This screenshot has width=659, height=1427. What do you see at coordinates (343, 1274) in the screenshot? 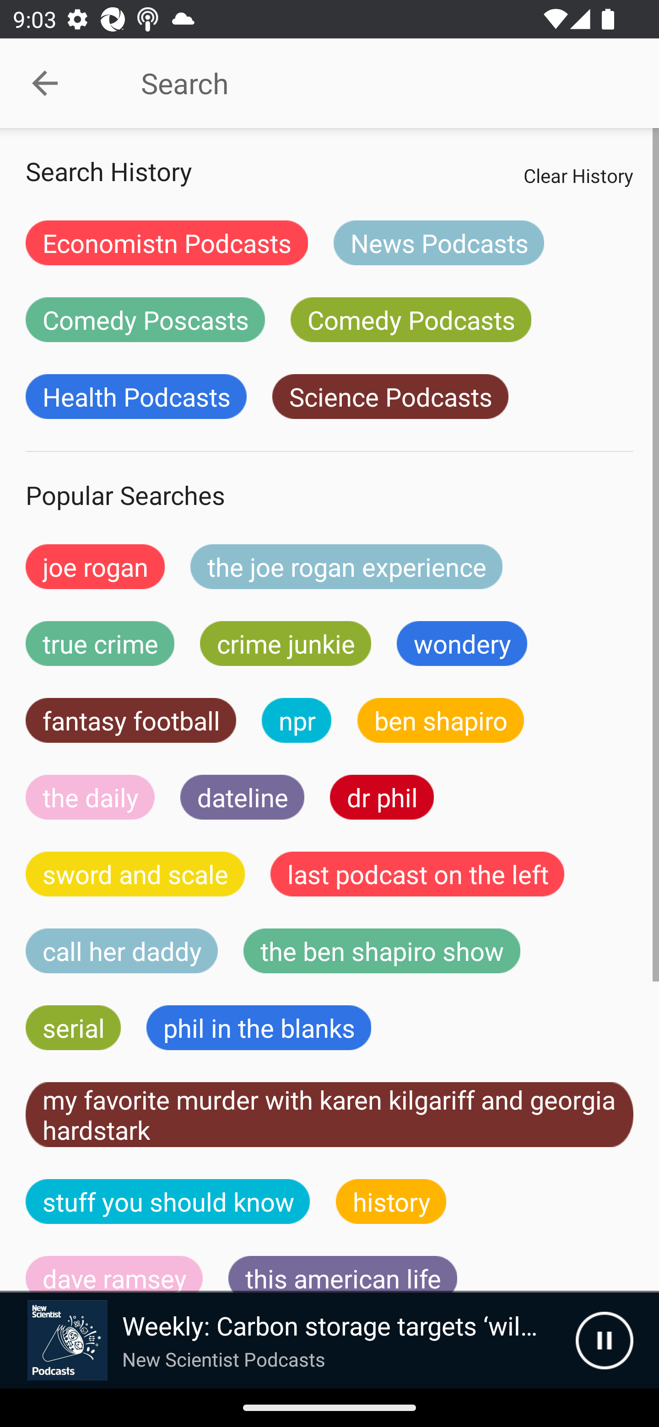
I see `this american life` at bounding box center [343, 1274].